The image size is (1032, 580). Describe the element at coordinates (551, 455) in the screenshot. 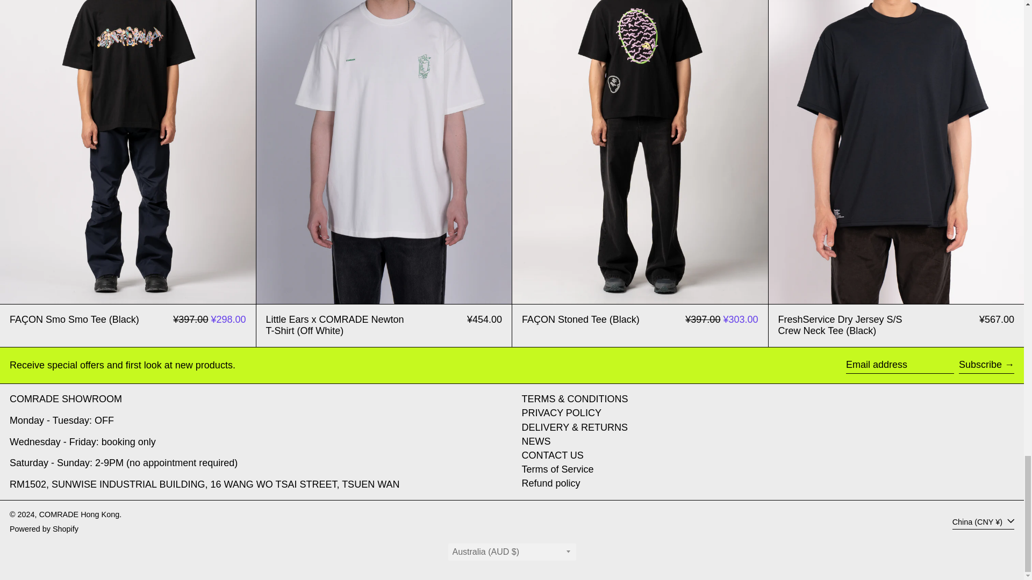

I see `CONTACT US` at that location.